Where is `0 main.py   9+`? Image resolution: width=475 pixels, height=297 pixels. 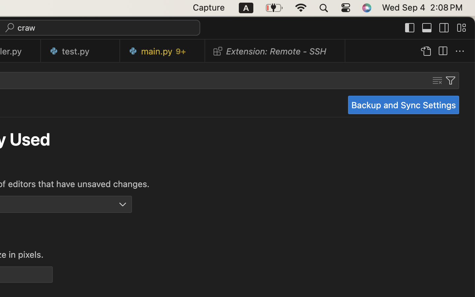 0 main.py   9+ is located at coordinates (163, 51).